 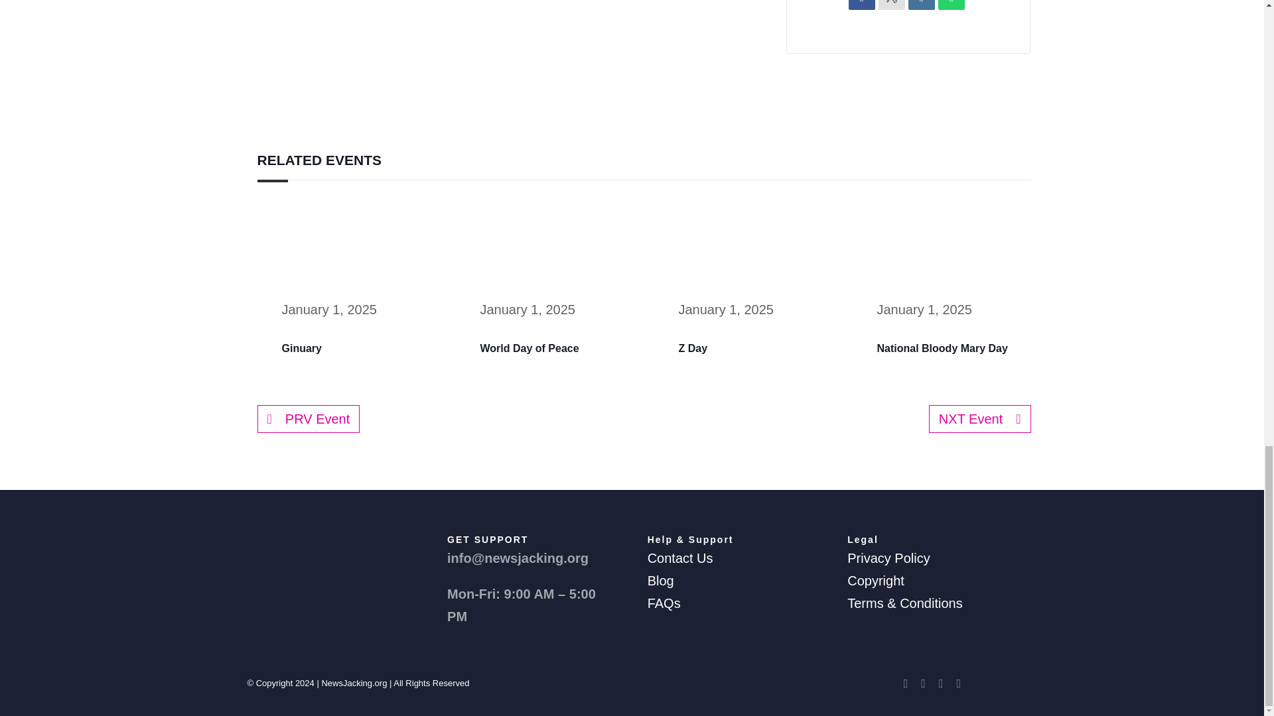 What do you see at coordinates (892, 5) in the screenshot?
I see `X Social Network` at bounding box center [892, 5].